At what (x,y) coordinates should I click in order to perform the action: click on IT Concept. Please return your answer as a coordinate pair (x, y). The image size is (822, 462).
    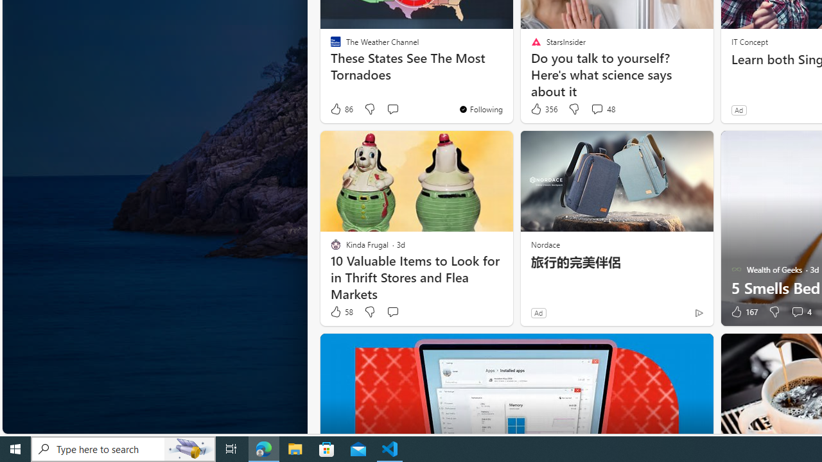
    Looking at the image, I should click on (749, 41).